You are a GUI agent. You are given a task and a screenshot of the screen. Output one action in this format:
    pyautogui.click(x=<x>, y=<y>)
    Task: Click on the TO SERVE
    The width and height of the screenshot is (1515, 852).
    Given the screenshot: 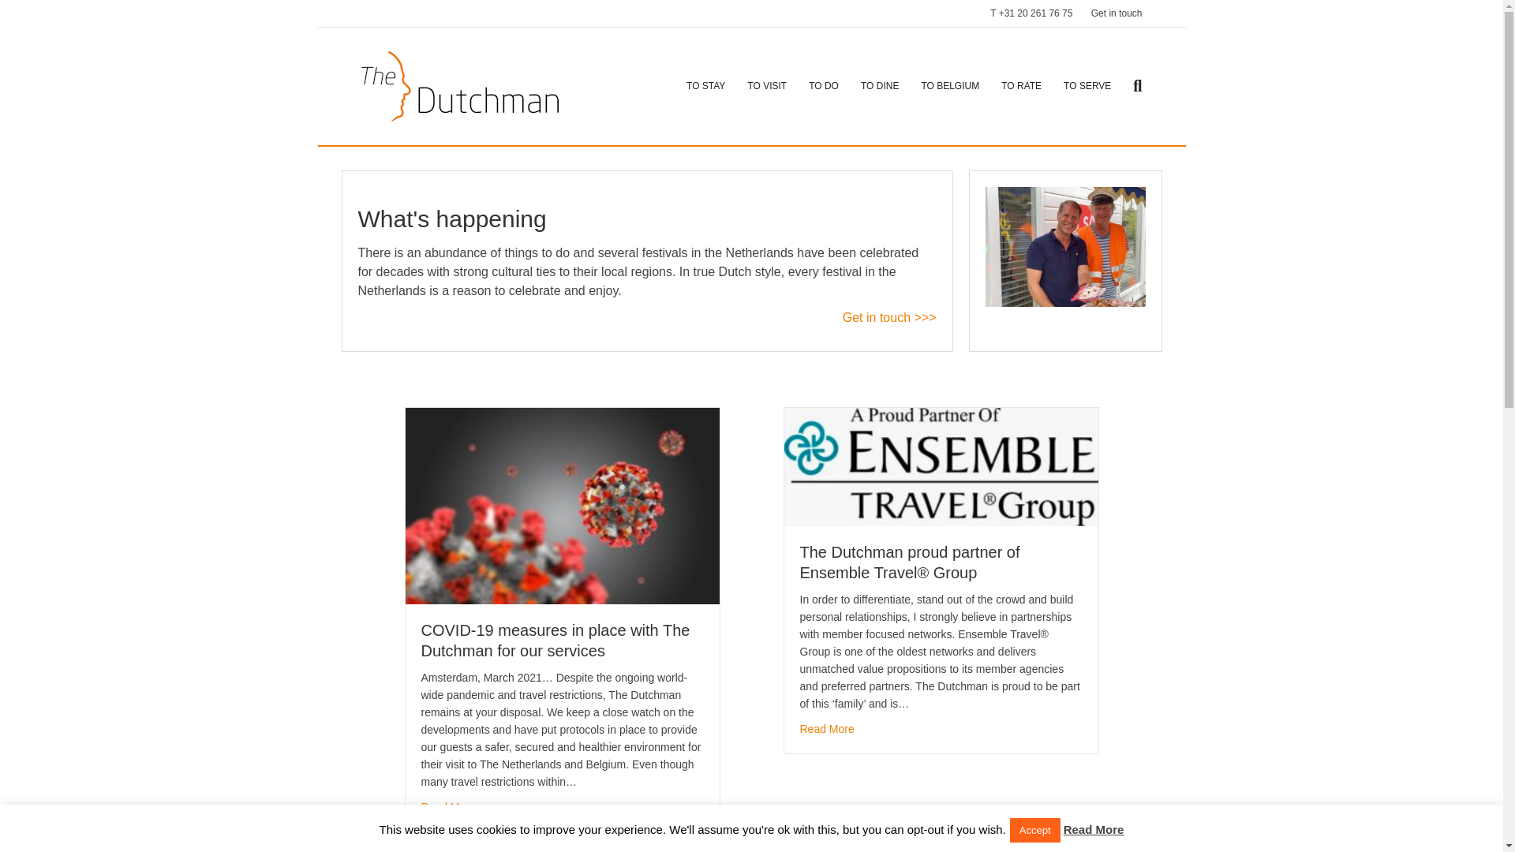 What is the action you would take?
    pyautogui.click(x=1087, y=86)
    